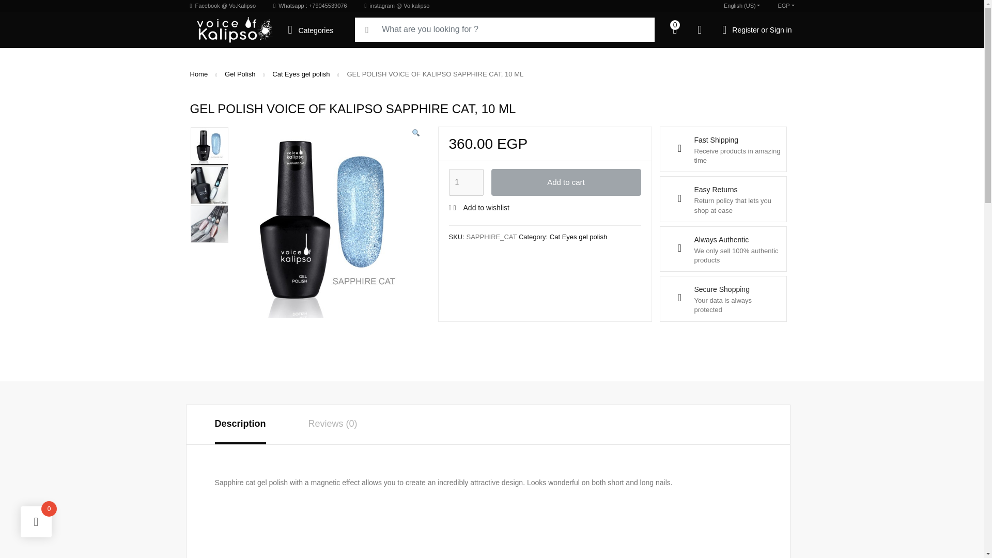 Image resolution: width=992 pixels, height=558 pixels. I want to click on 1, so click(466, 182).